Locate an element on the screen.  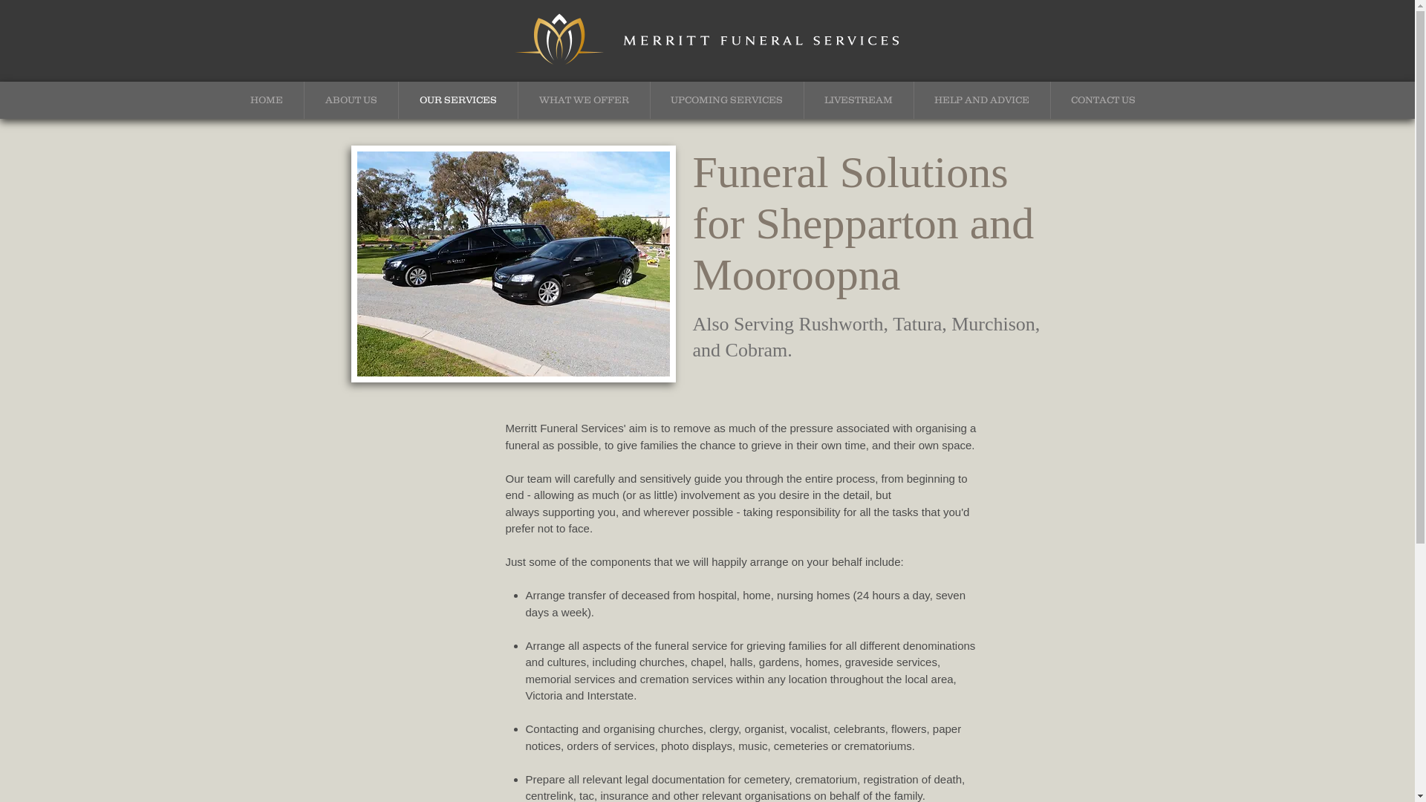
HOME is located at coordinates (266, 100).